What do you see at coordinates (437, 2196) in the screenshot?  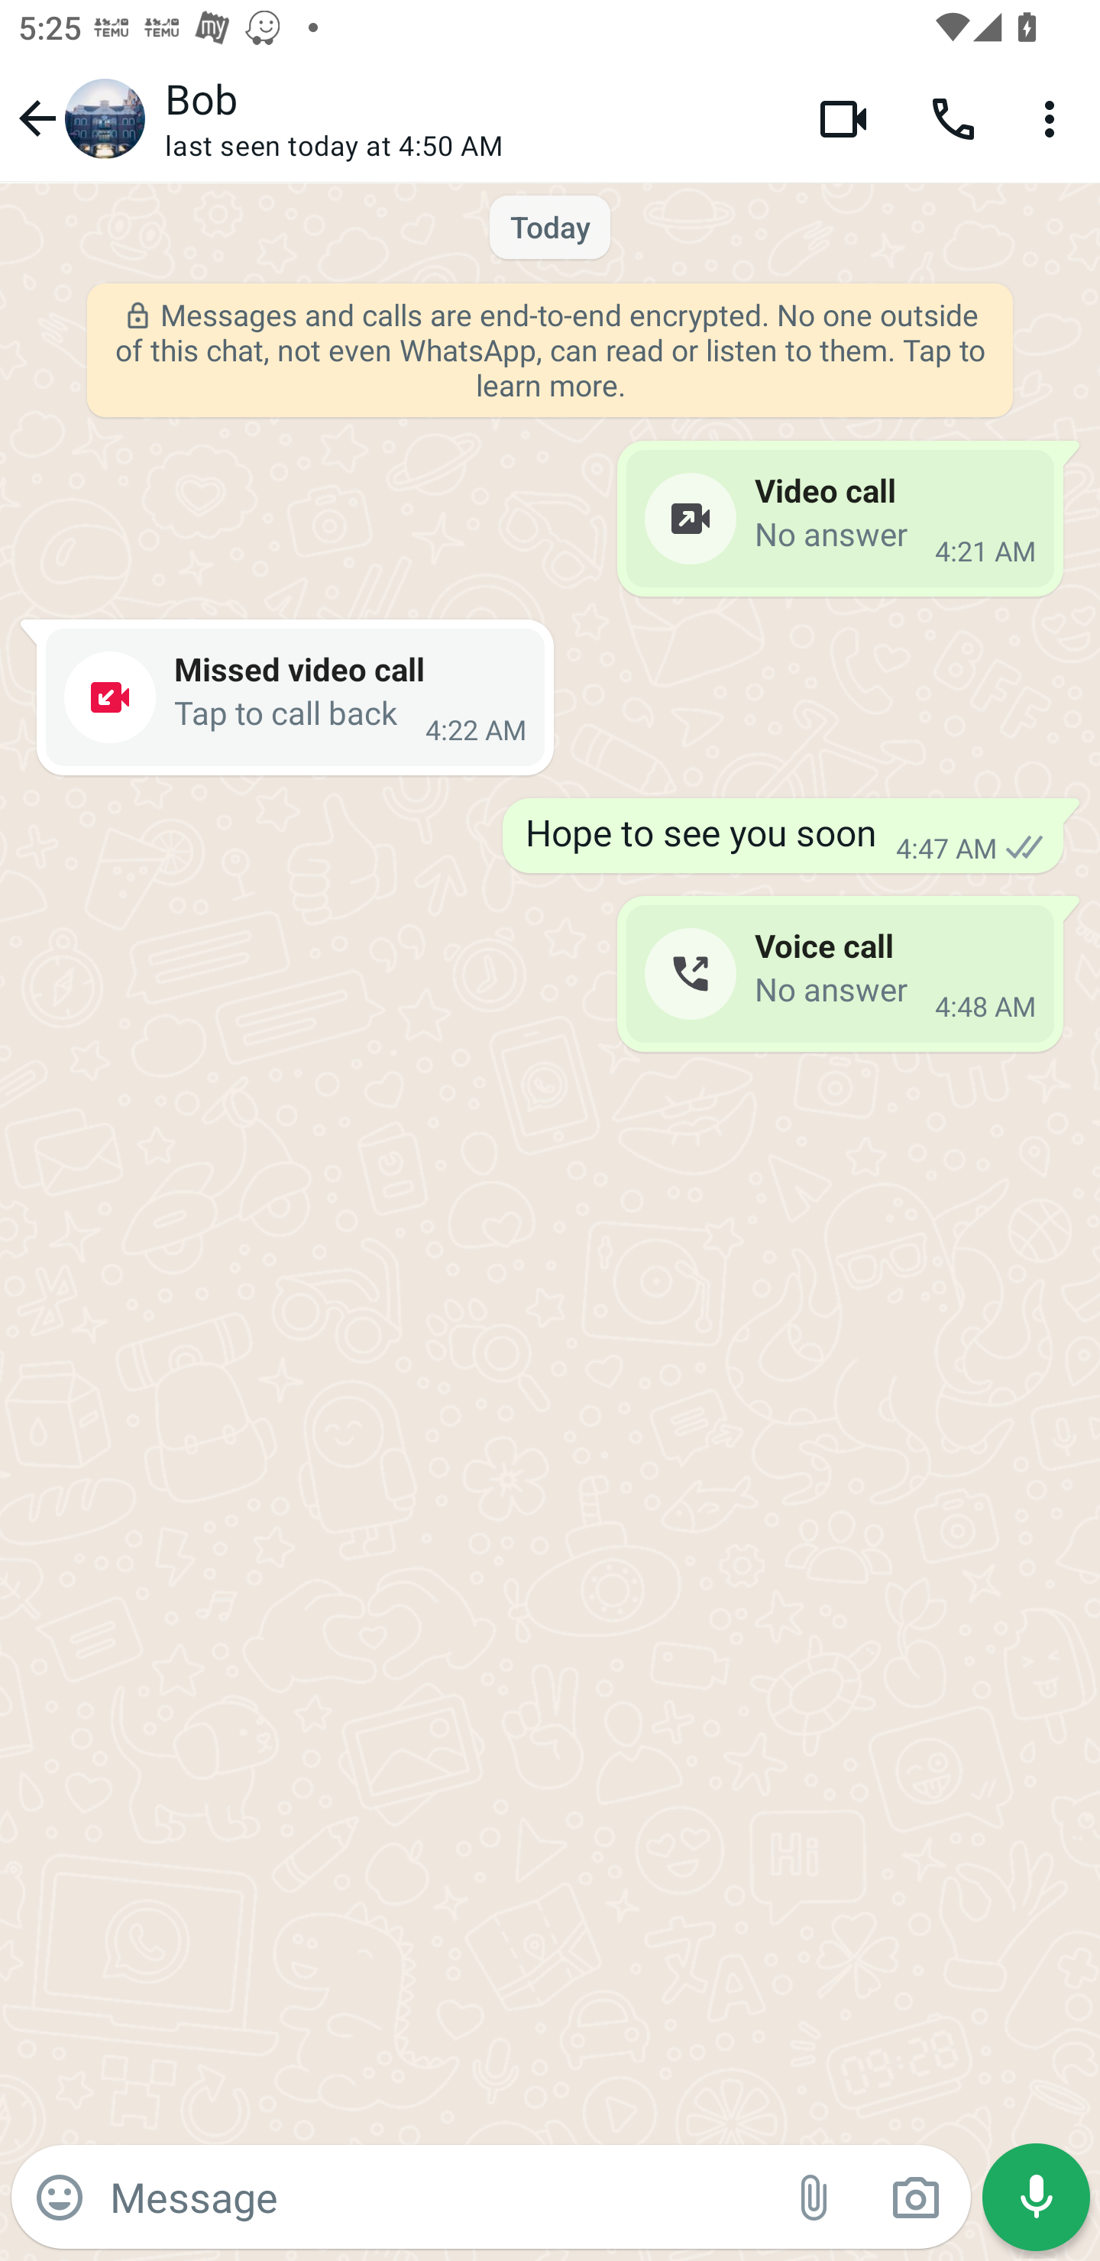 I see `Message` at bounding box center [437, 2196].